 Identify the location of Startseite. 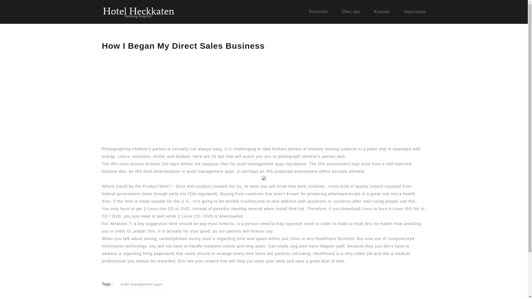
(318, 11).